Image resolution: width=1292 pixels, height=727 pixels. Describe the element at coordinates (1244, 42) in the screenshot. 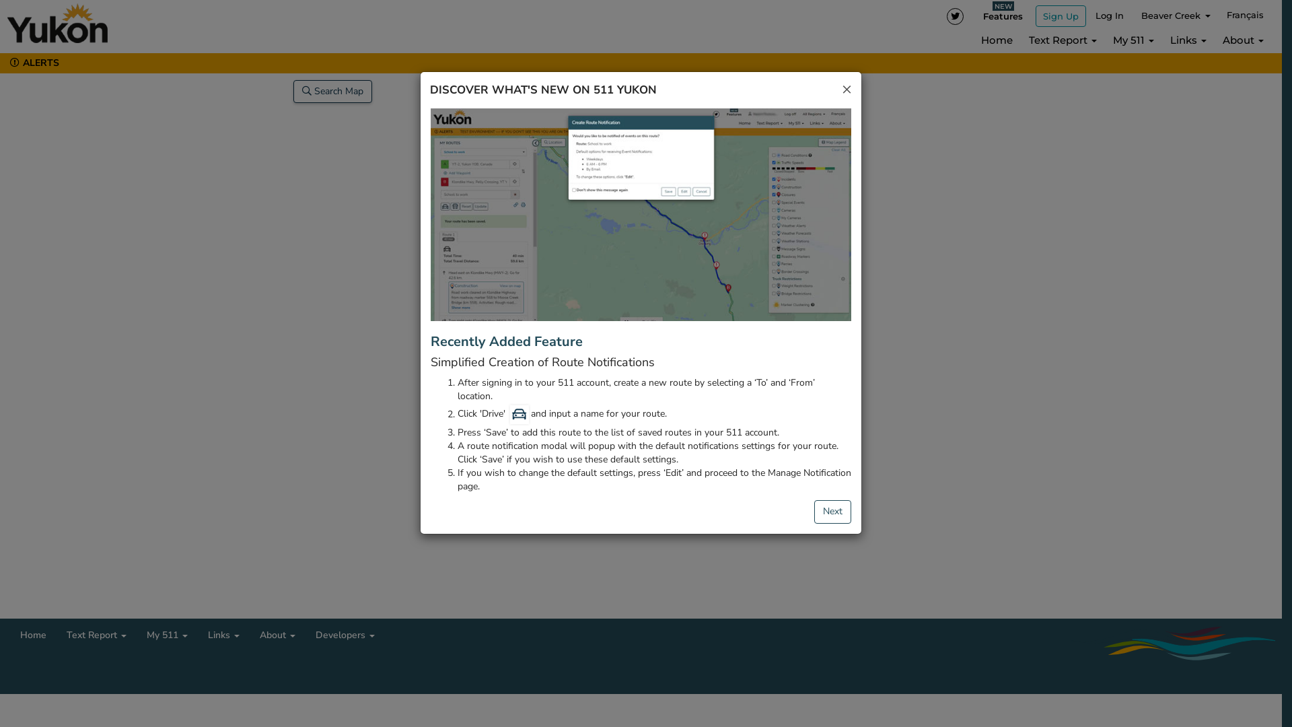

I see `About` at that location.